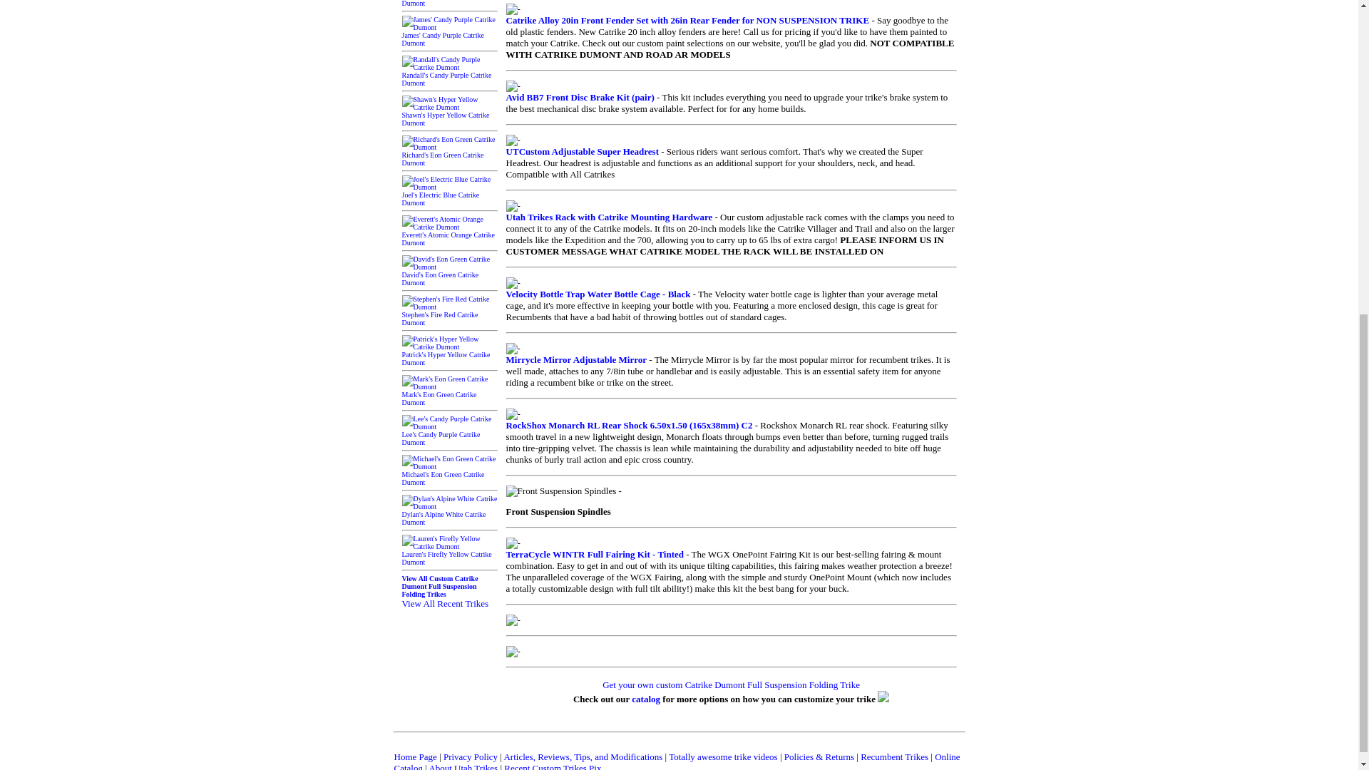 The height and width of the screenshot is (770, 1369). I want to click on Stephen's Fire Red Catrike Dumont, so click(450, 314).